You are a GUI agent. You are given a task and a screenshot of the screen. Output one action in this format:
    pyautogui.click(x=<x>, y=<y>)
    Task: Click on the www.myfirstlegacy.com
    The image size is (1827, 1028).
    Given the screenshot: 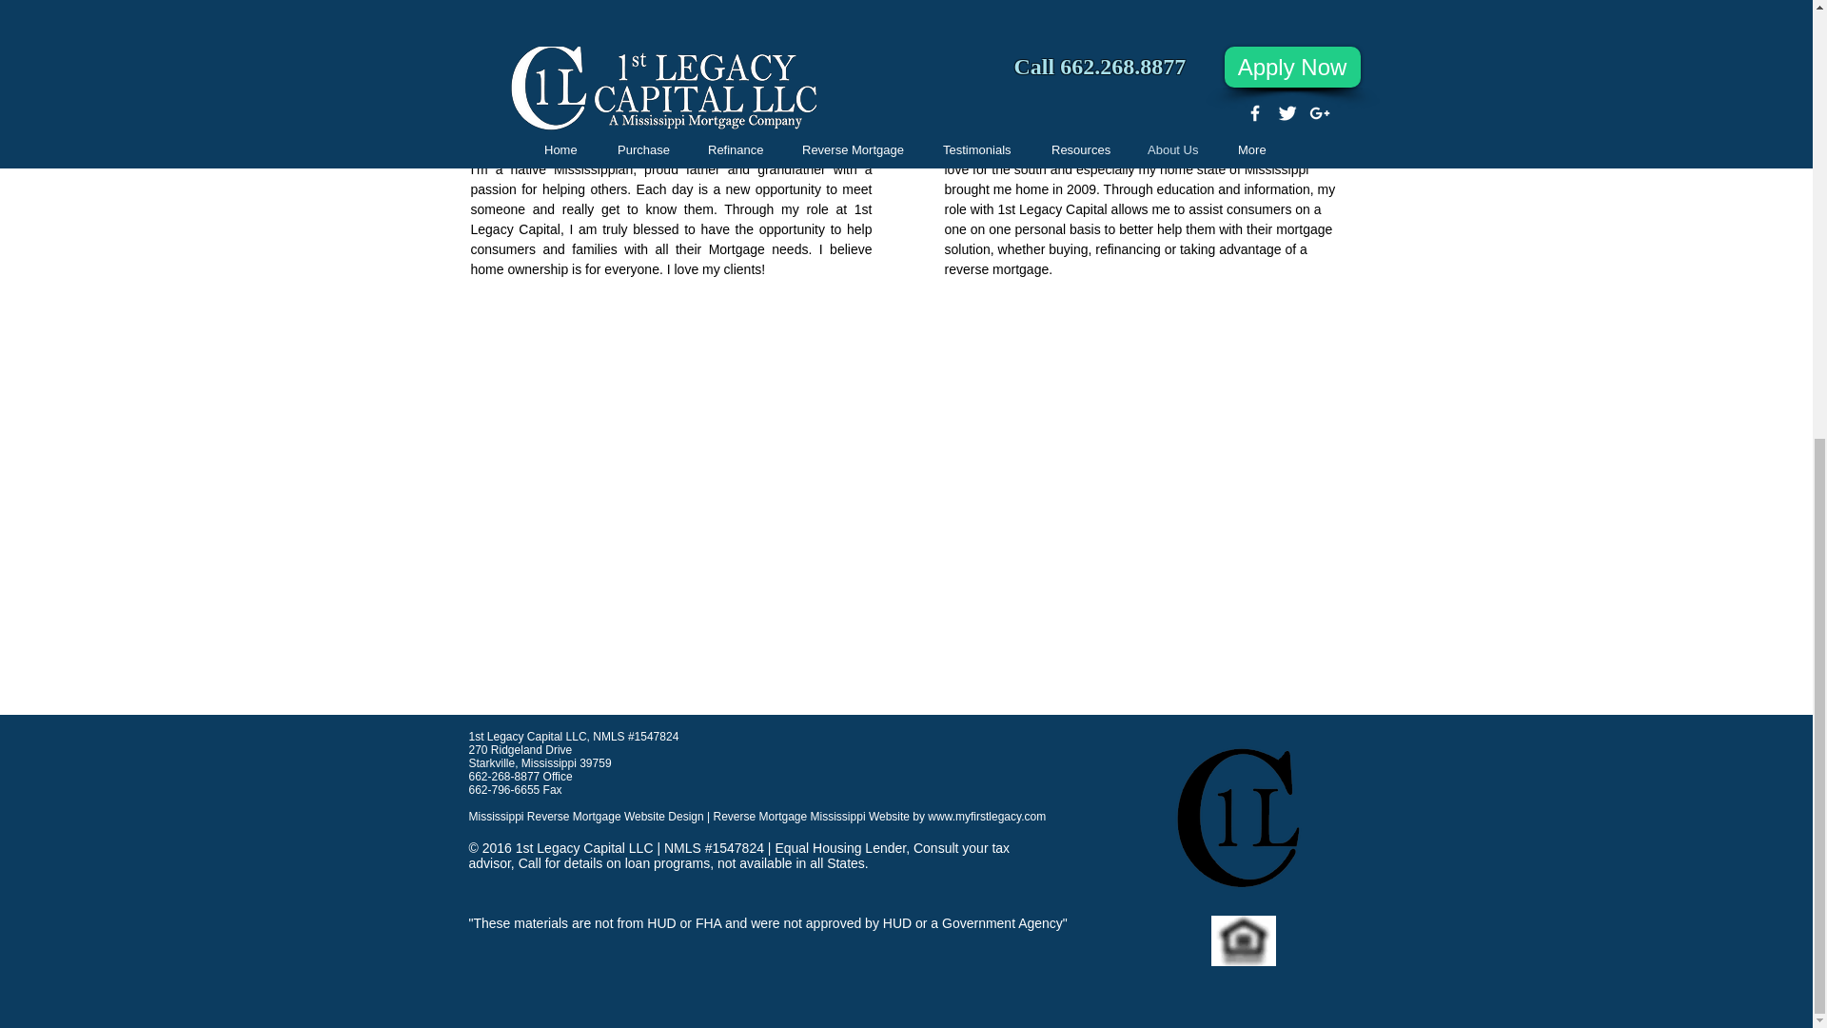 What is the action you would take?
    pyautogui.click(x=986, y=817)
    